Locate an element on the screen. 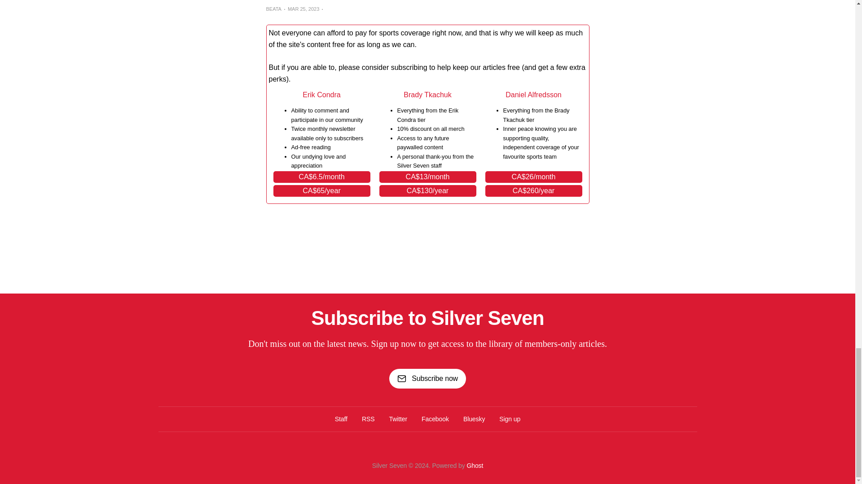 Image resolution: width=862 pixels, height=484 pixels. Sign up is located at coordinates (510, 419).